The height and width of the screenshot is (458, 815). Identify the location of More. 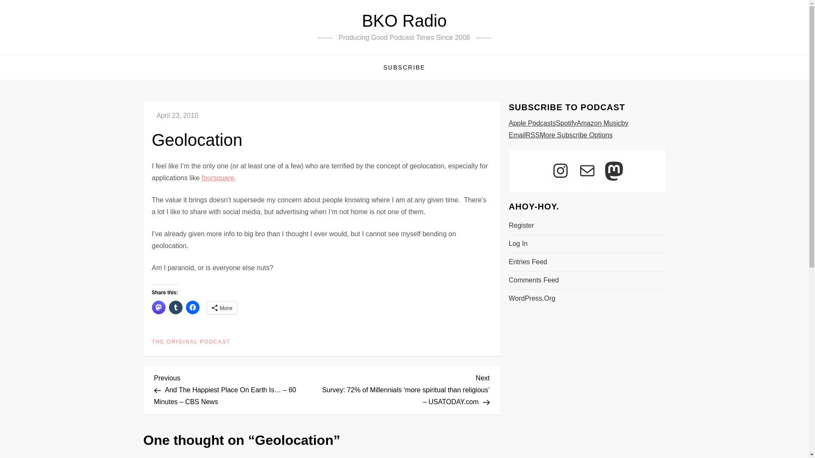
(222, 307).